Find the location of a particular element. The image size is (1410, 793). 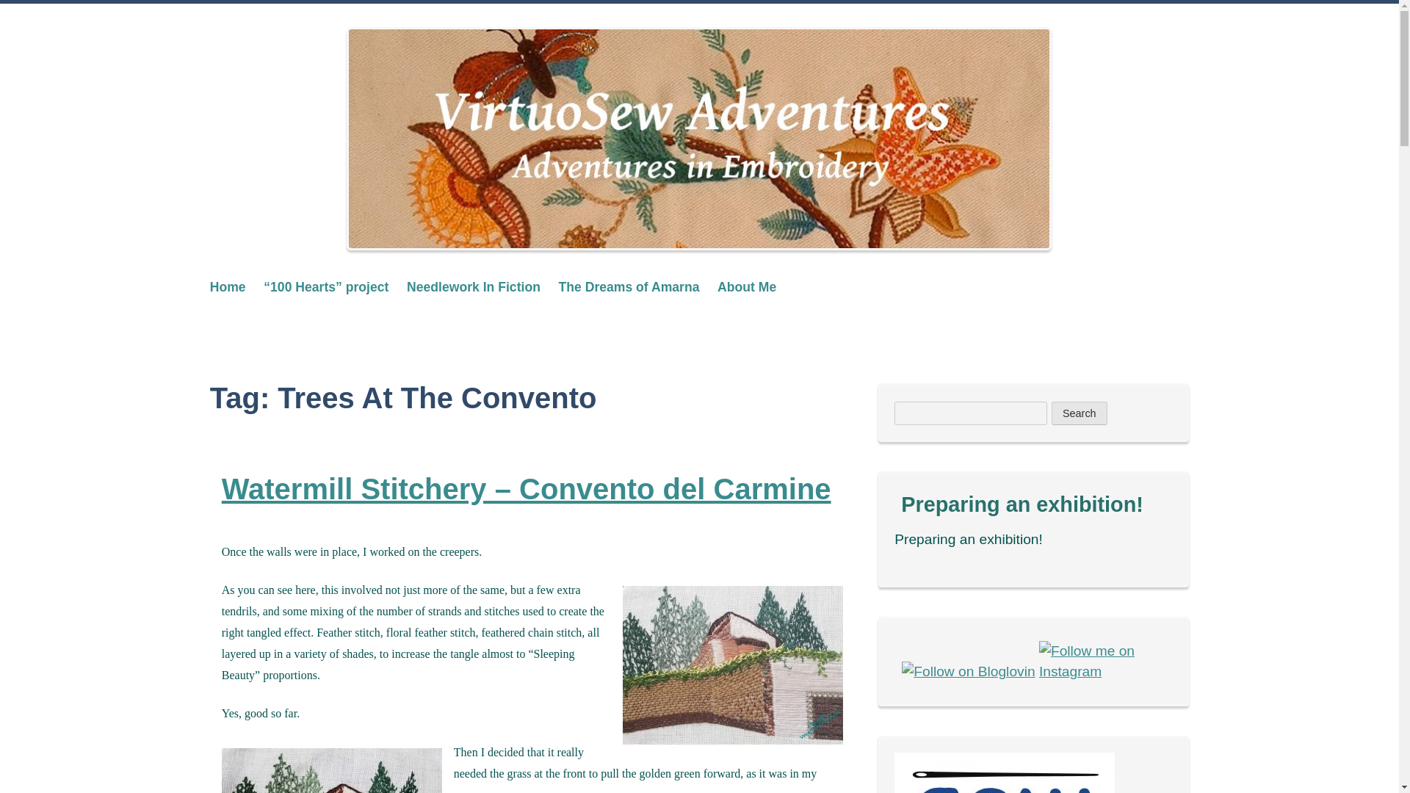

The Dreams of Amarna is located at coordinates (629, 286).